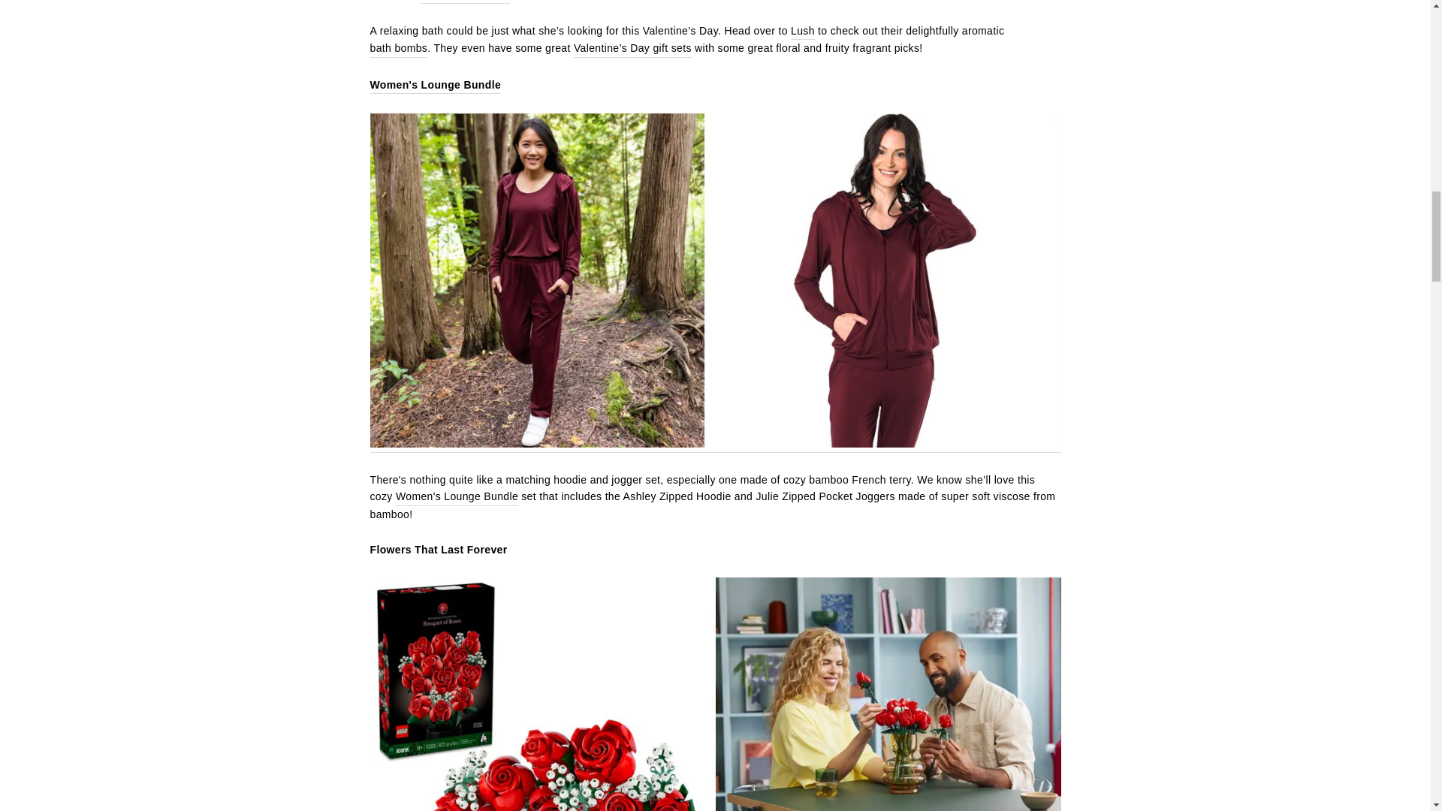  What do you see at coordinates (632, 48) in the screenshot?
I see `Valentine's day gifts from Lush` at bounding box center [632, 48].